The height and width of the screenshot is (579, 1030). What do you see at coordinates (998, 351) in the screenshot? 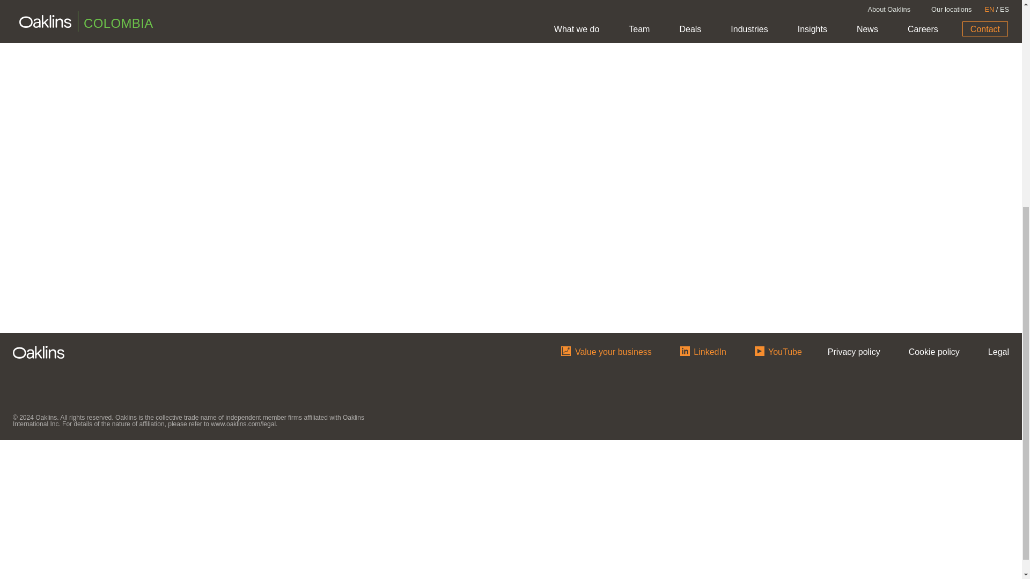
I see `Legal` at bounding box center [998, 351].